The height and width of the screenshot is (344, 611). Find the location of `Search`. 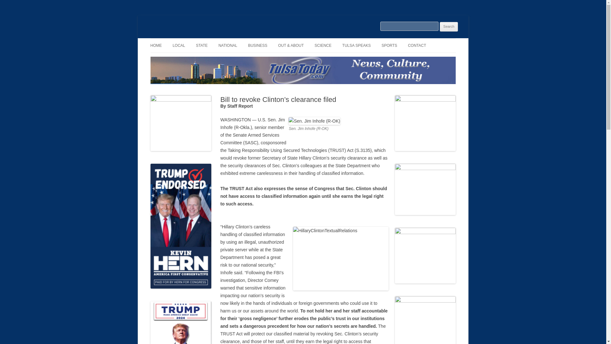

Search is located at coordinates (449, 27).